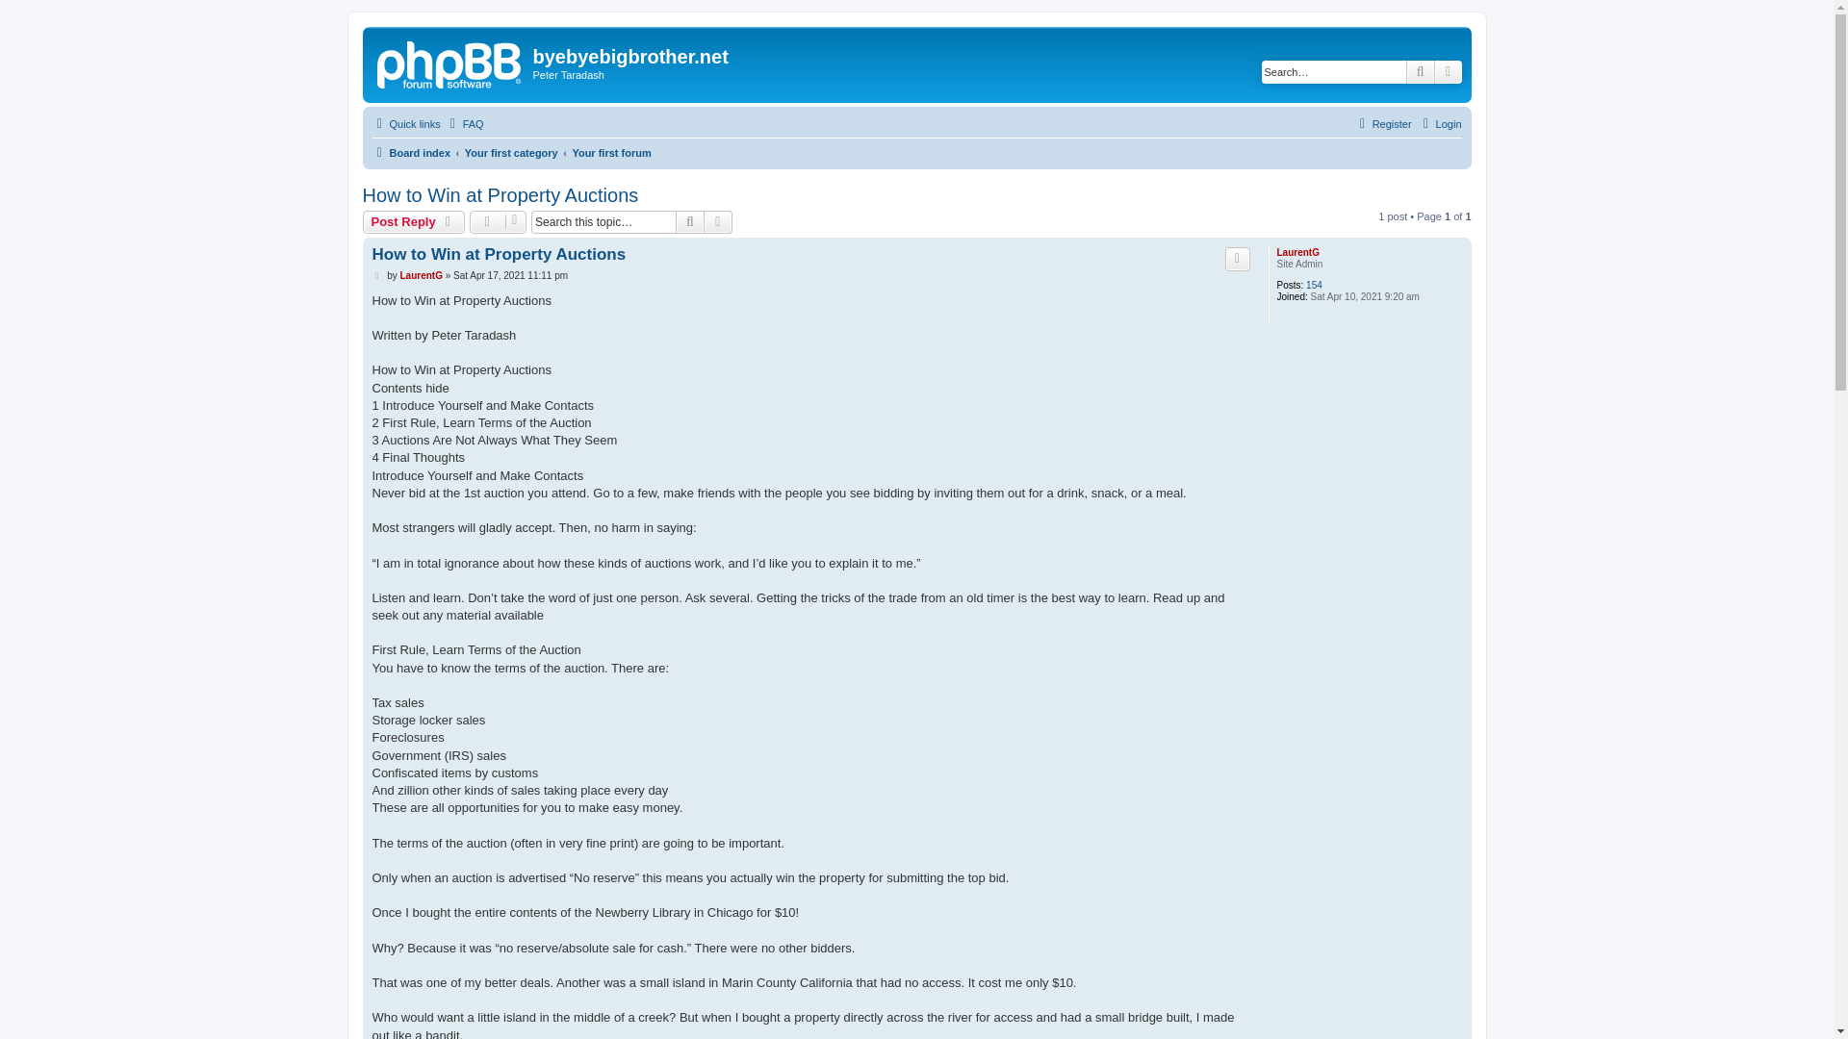  Describe the element at coordinates (1440, 123) in the screenshot. I see `Login` at that location.